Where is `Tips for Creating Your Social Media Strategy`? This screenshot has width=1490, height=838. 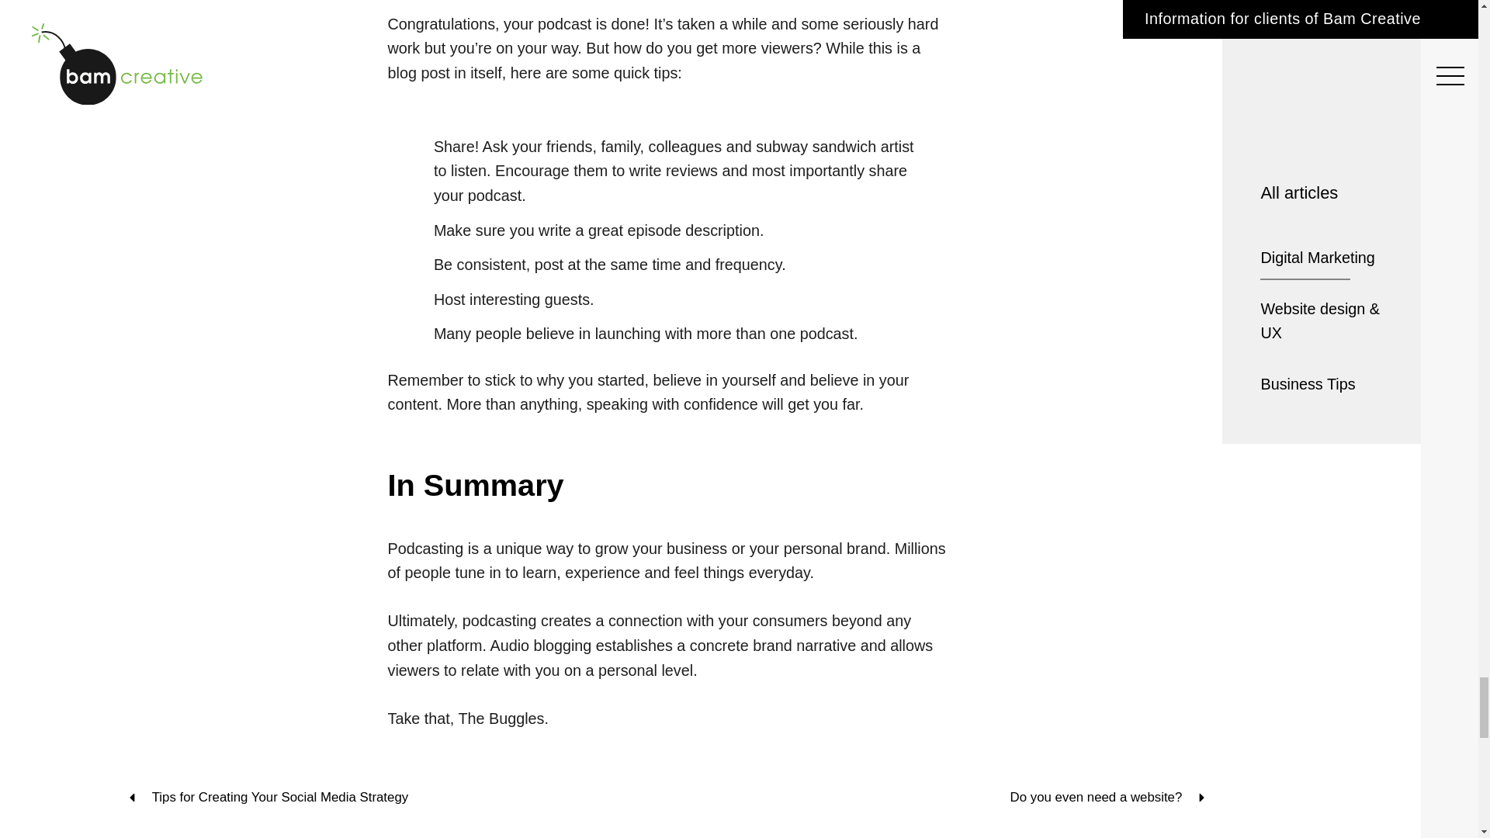 Tips for Creating Your Social Media Strategy is located at coordinates (390, 796).